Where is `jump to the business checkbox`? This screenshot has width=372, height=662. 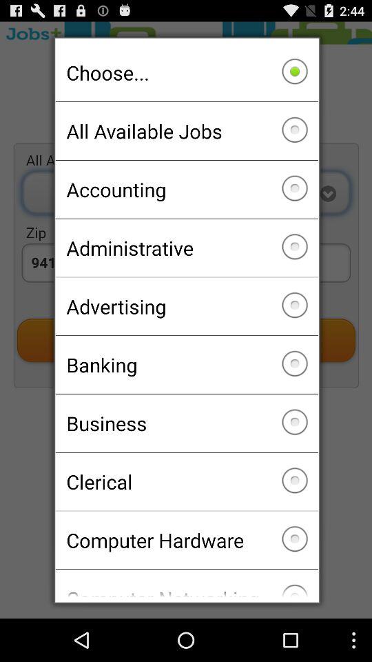 jump to the business checkbox is located at coordinates (186, 423).